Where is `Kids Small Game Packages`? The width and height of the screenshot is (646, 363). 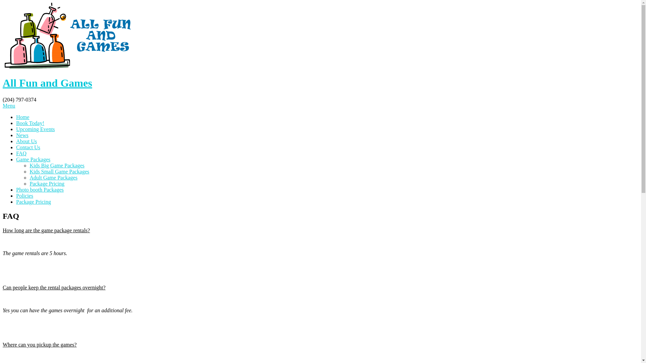 Kids Small Game Packages is located at coordinates (59, 171).